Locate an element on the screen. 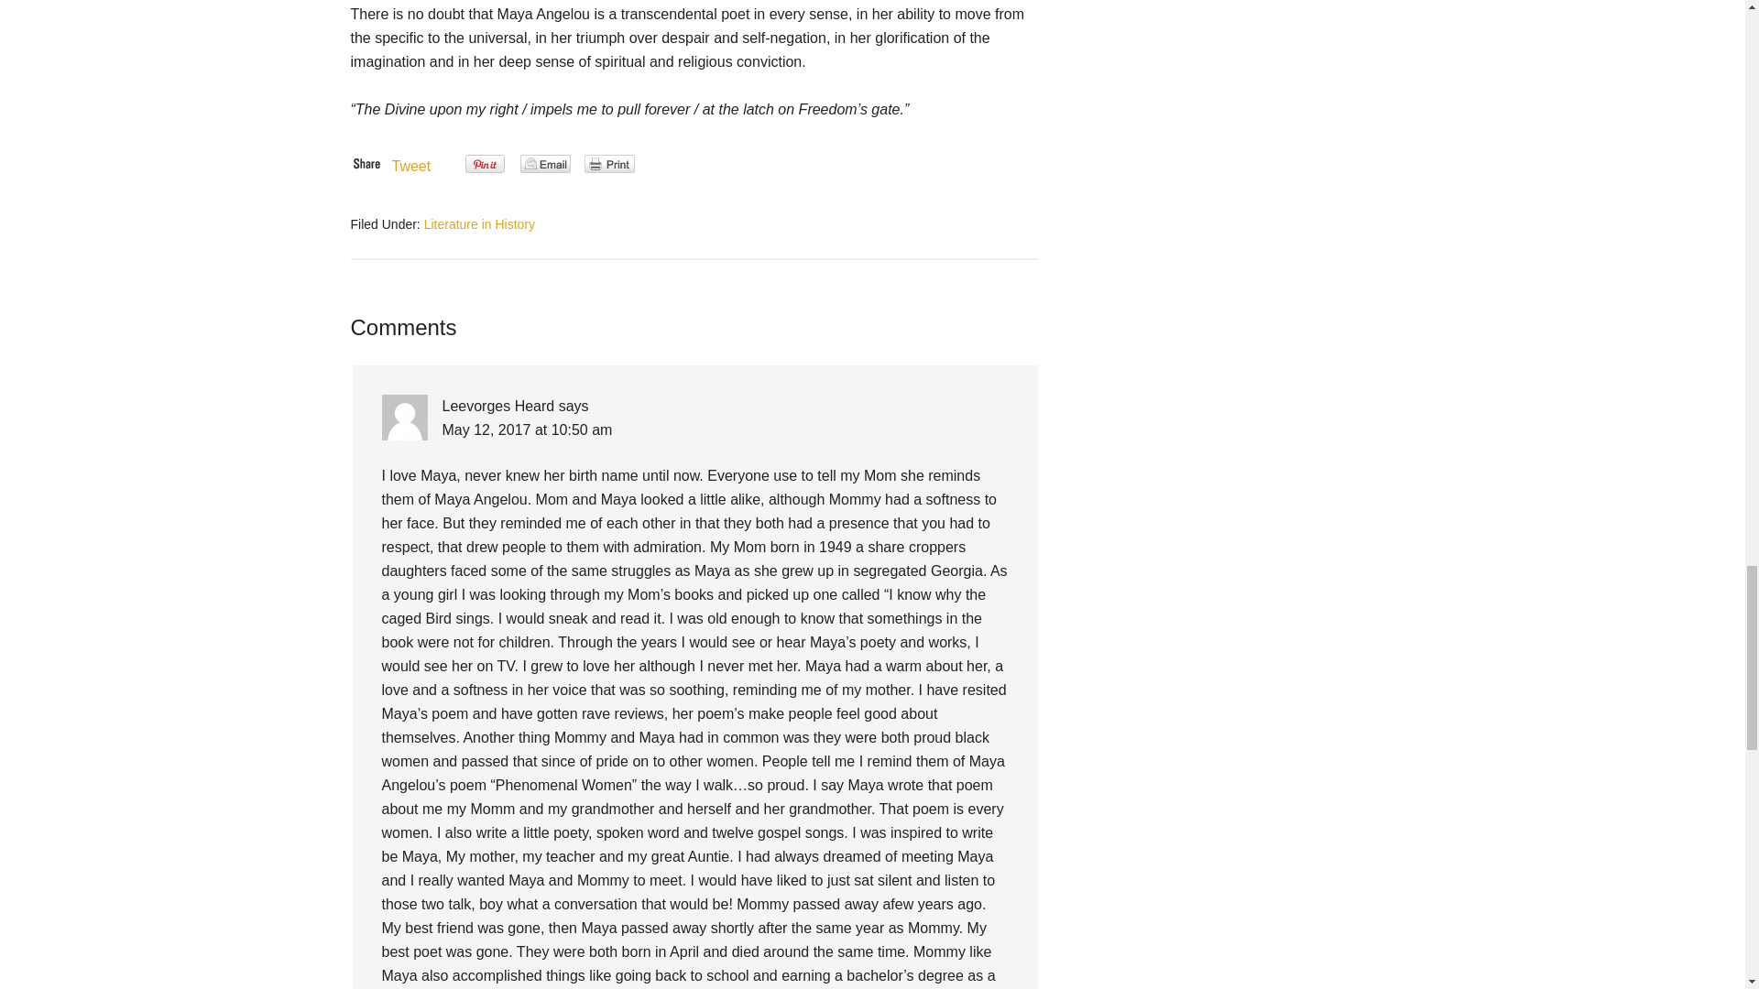 This screenshot has width=1759, height=989. May 12, 2017 at 10:50 am is located at coordinates (526, 430).